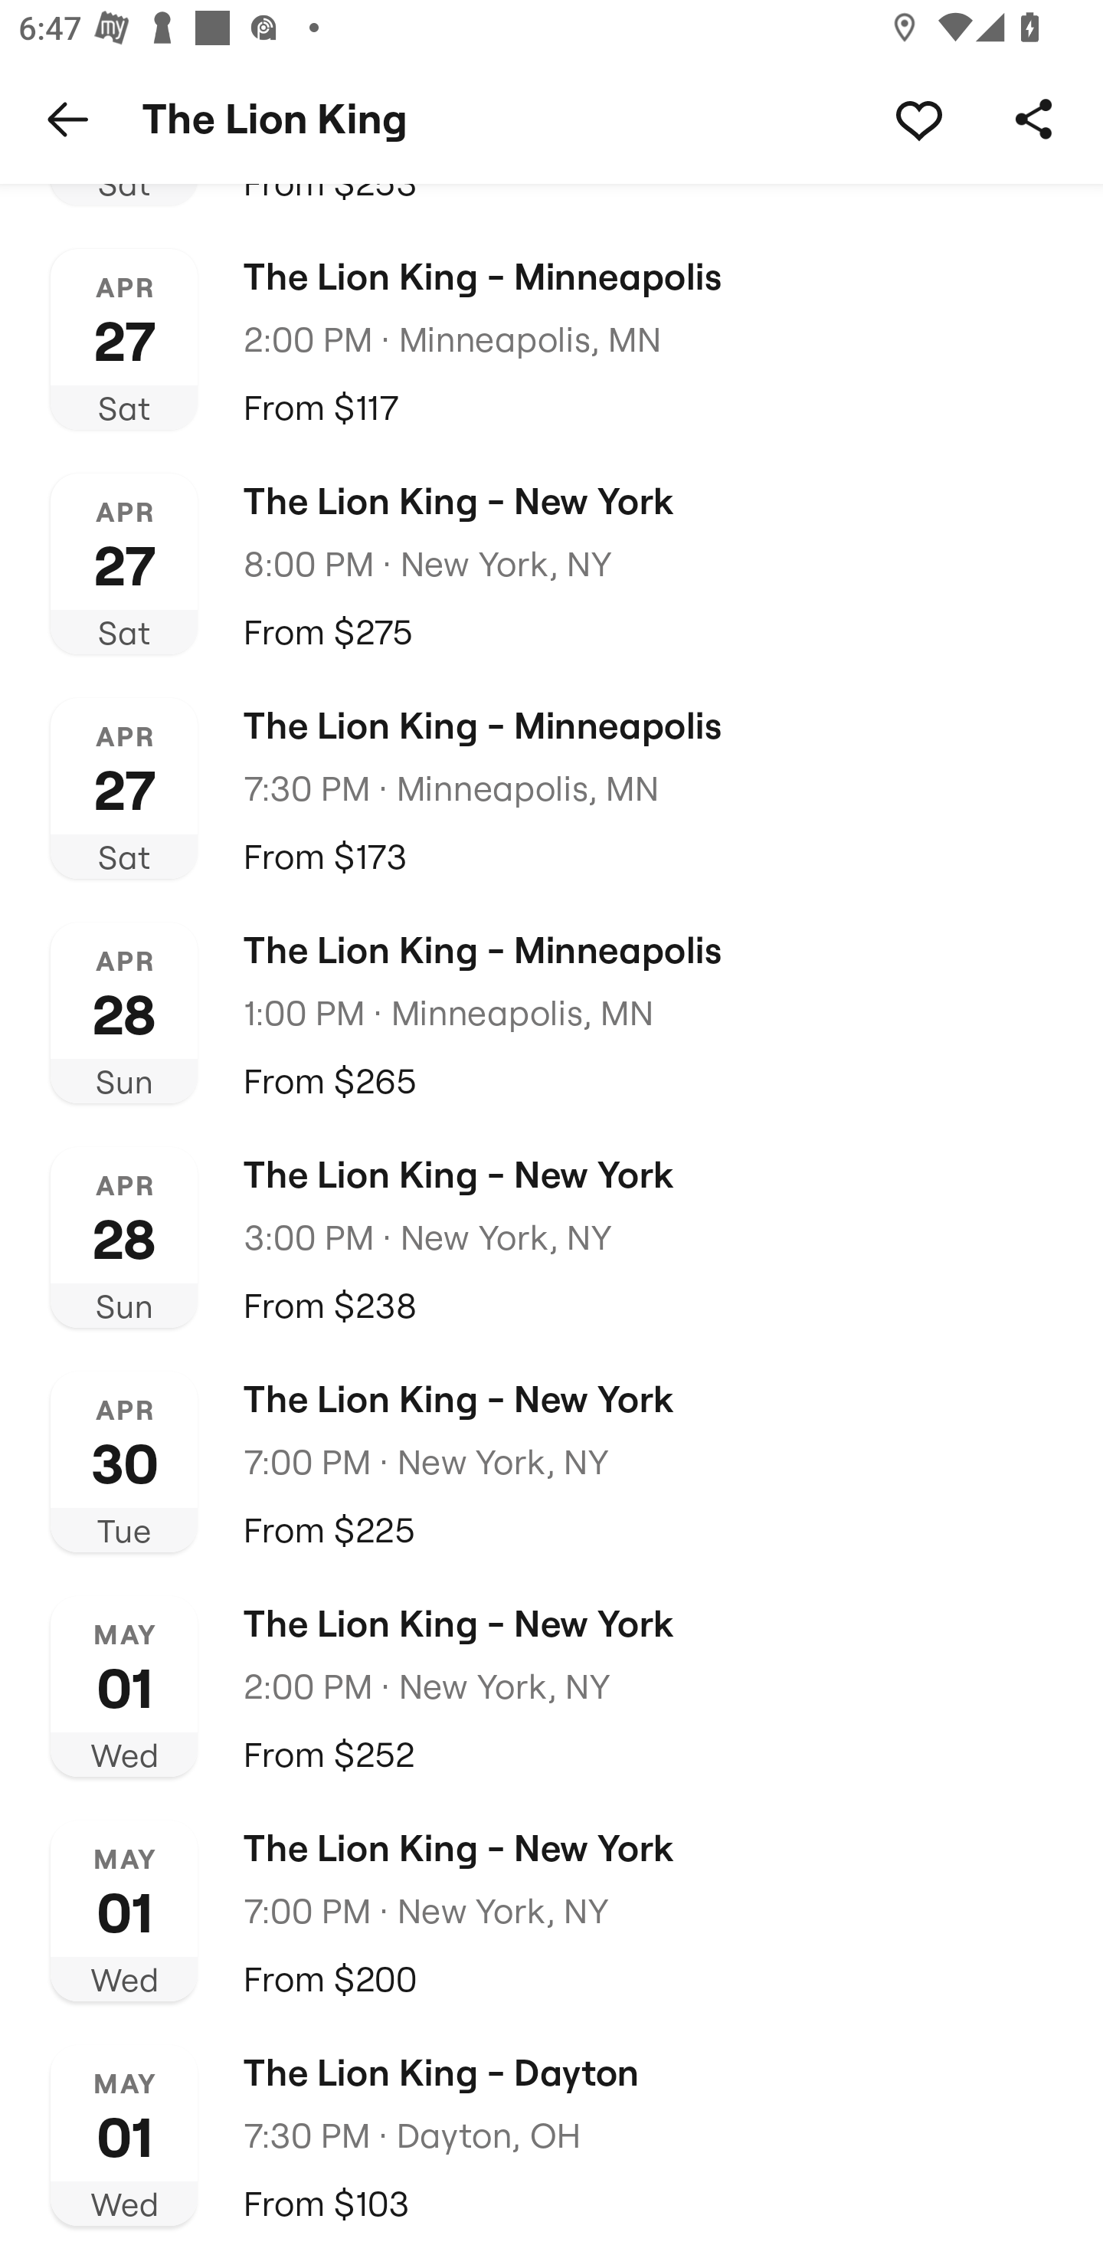 This screenshot has height=2268, width=1103. What do you see at coordinates (1034, 118) in the screenshot?
I see `Share this performer` at bounding box center [1034, 118].